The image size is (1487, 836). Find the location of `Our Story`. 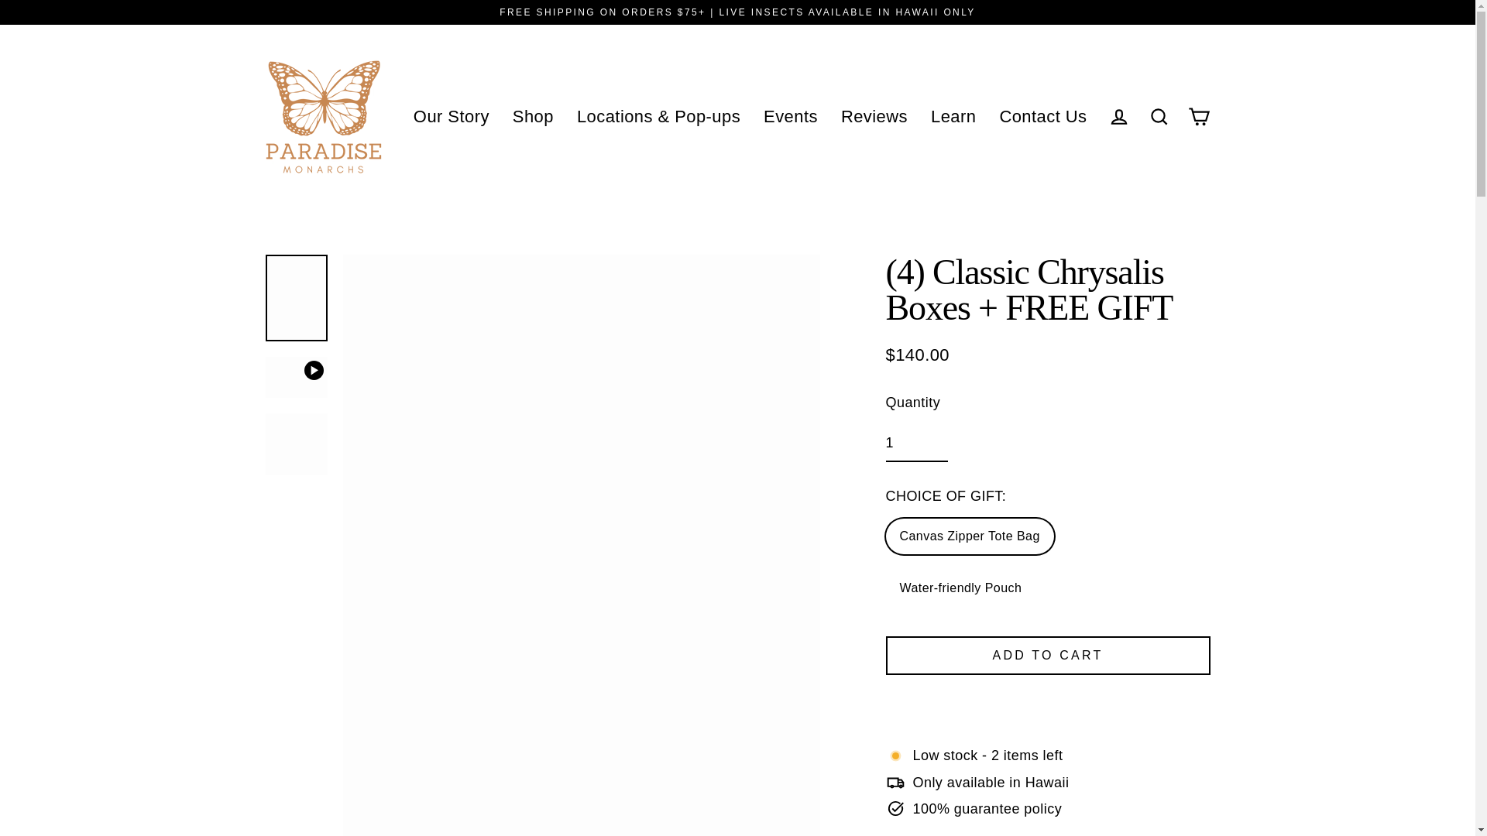

Our Story is located at coordinates (451, 116).